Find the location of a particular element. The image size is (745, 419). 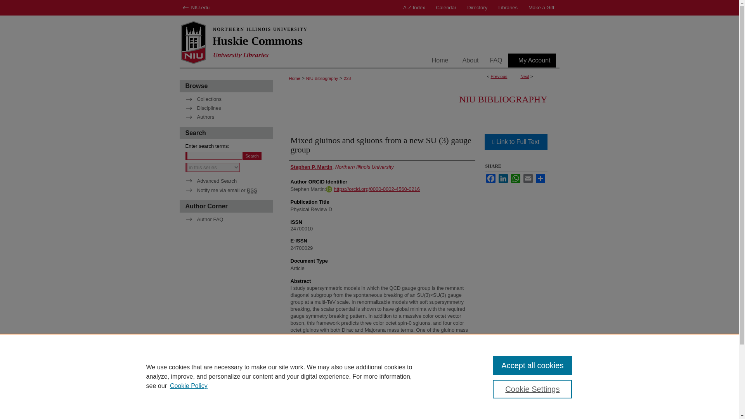

Collections is located at coordinates (229, 99).